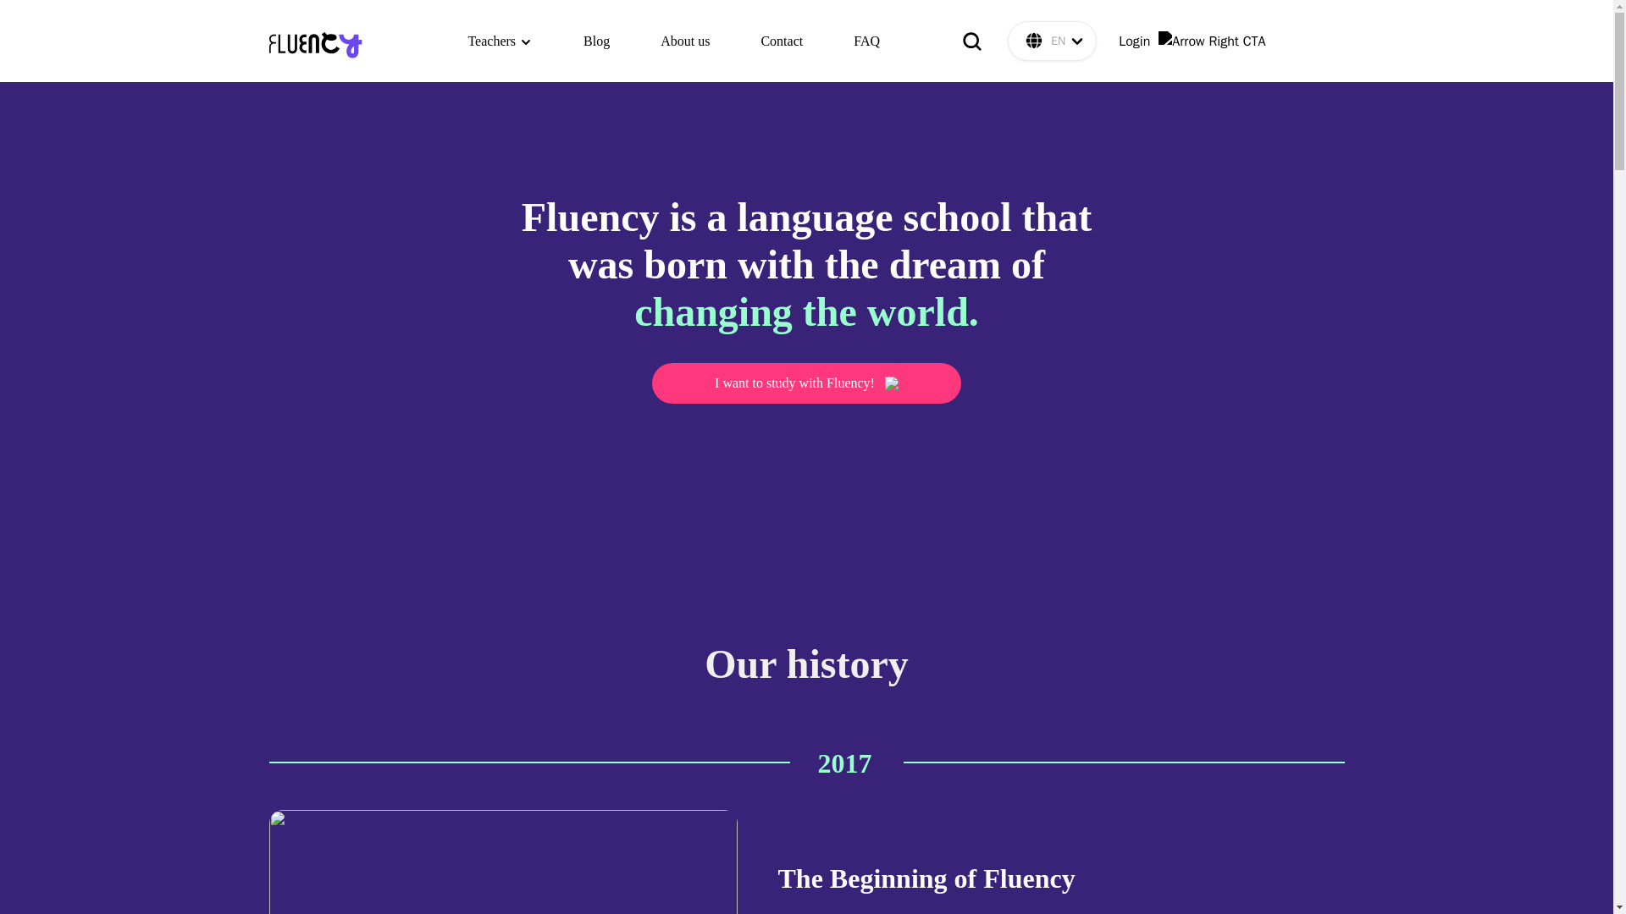 The height and width of the screenshot is (914, 1626). What do you see at coordinates (972, 41) in the screenshot?
I see `Search` at bounding box center [972, 41].